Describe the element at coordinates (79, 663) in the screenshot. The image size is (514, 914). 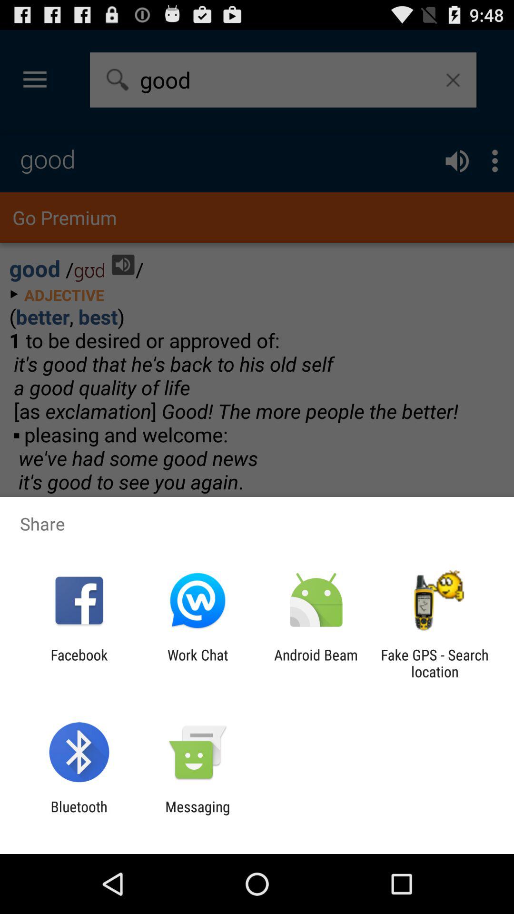
I see `open the facebook` at that location.